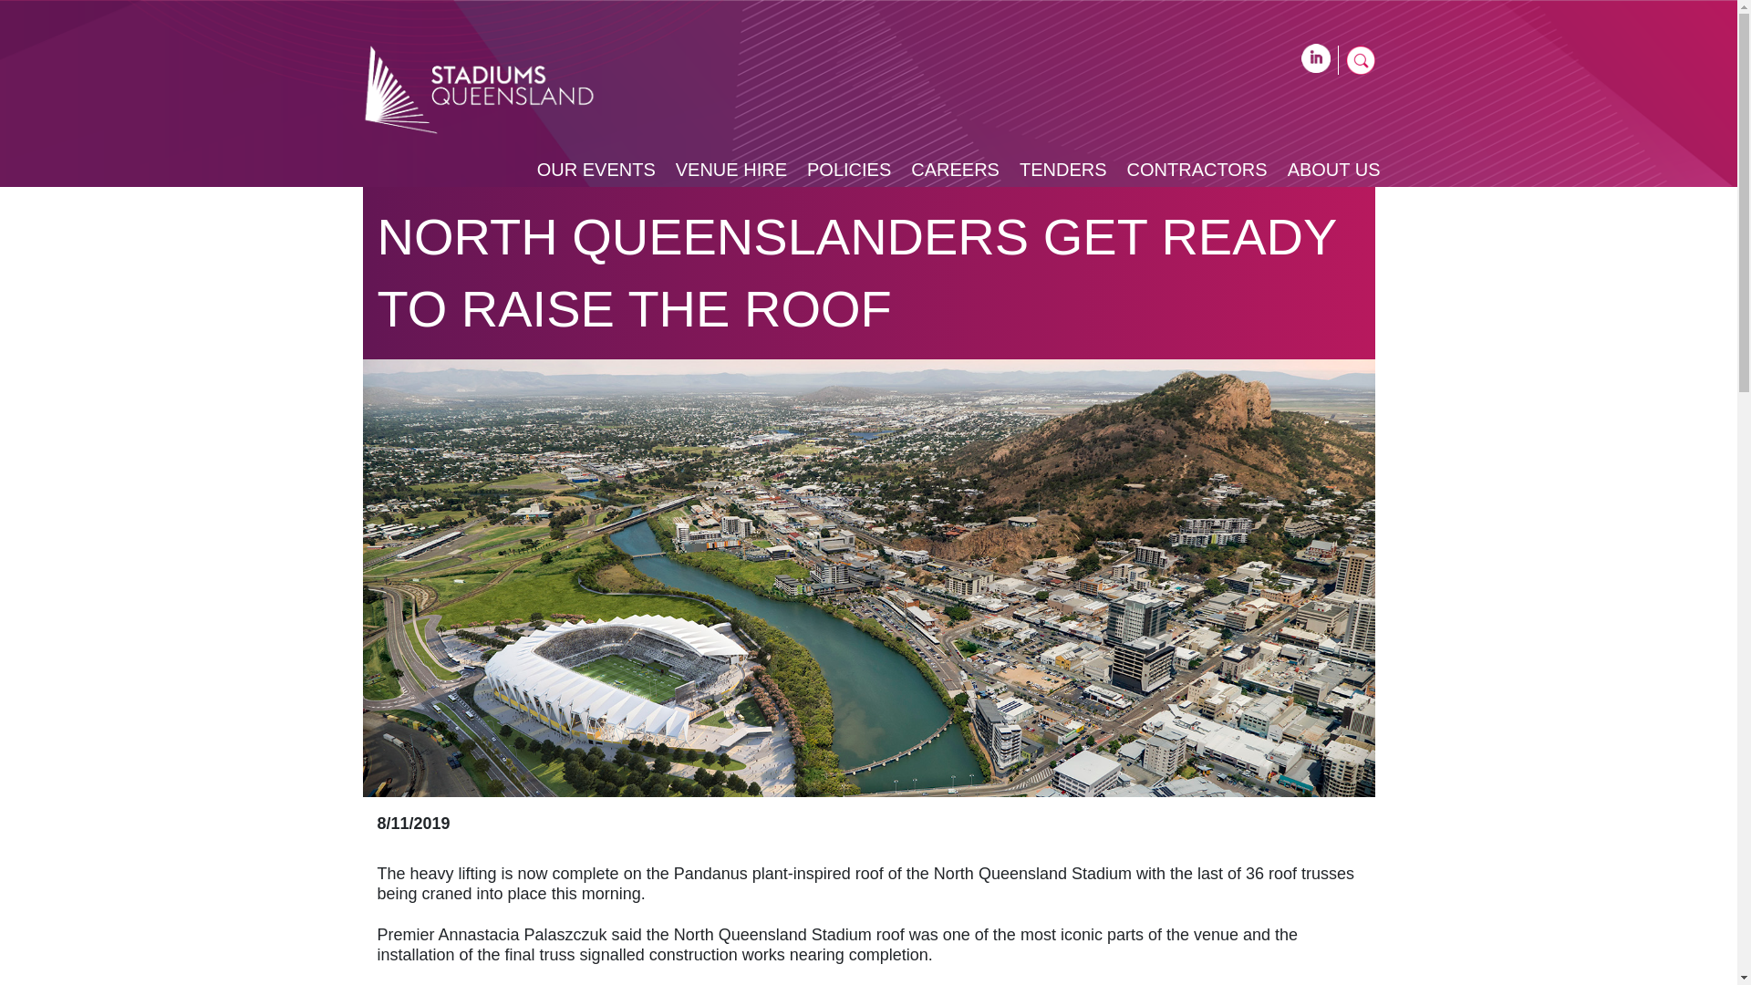 The height and width of the screenshot is (985, 1751). I want to click on POLICIES, so click(849, 169).